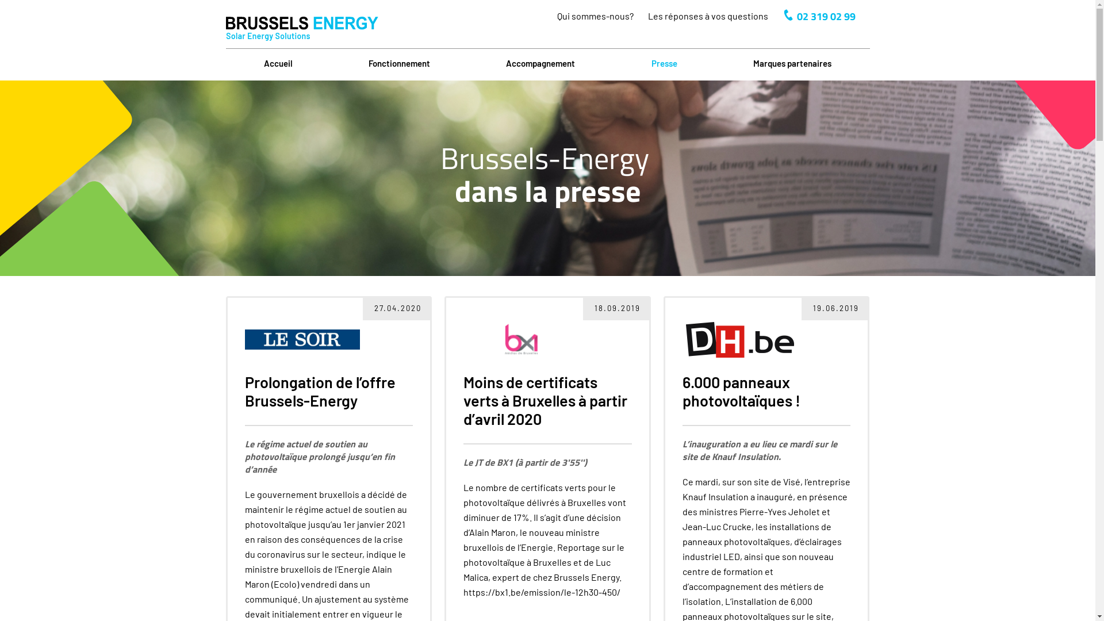  Describe the element at coordinates (595, 16) in the screenshot. I see `Qui sommes-nous?` at that location.